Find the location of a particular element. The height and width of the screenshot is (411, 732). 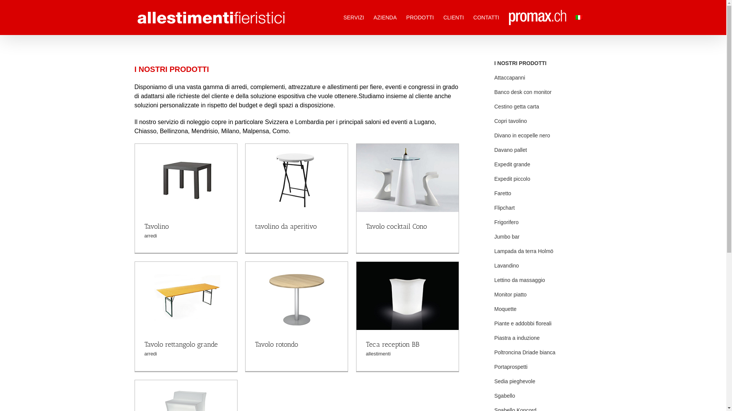

CLIENTI is located at coordinates (454, 18).